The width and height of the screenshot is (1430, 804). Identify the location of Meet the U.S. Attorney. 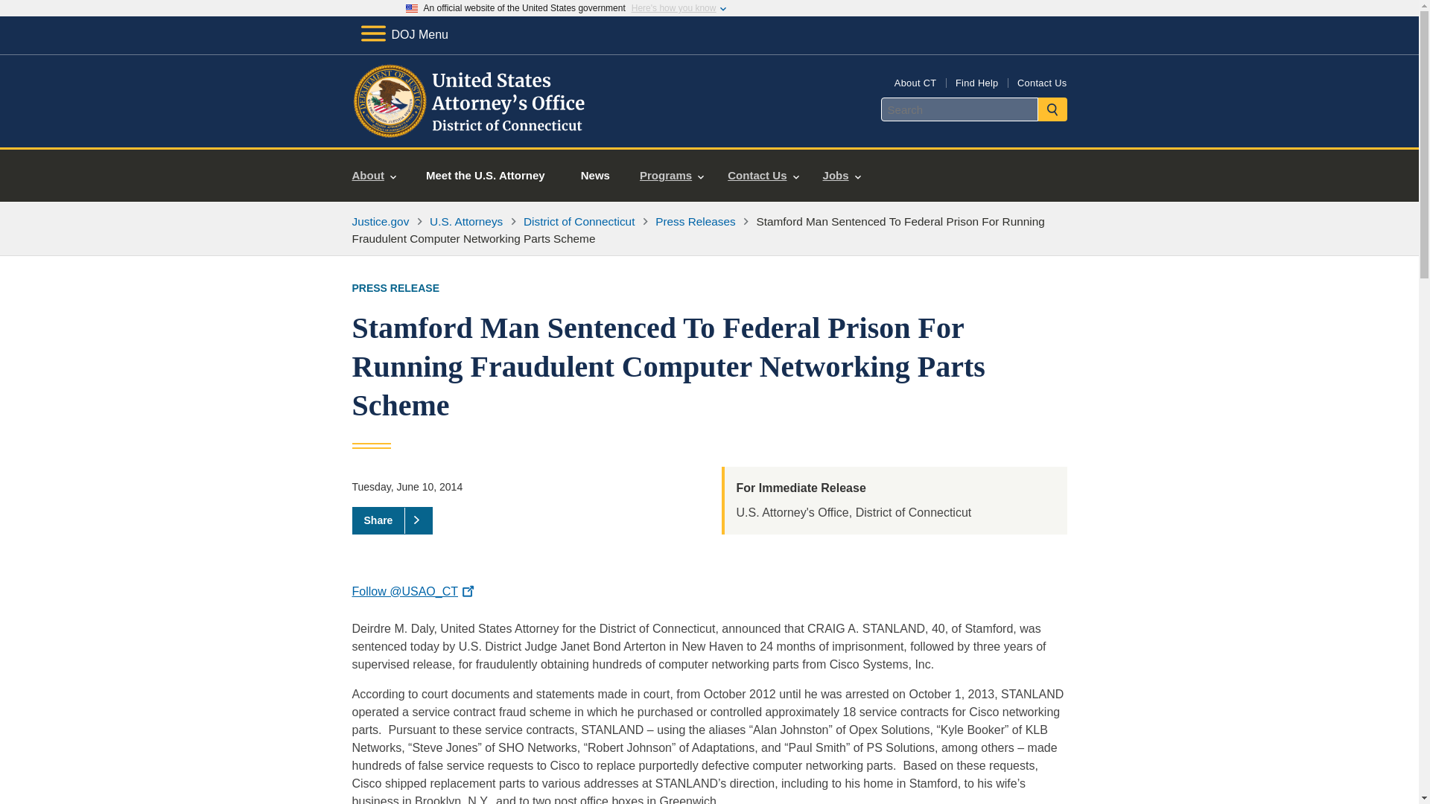
(486, 176).